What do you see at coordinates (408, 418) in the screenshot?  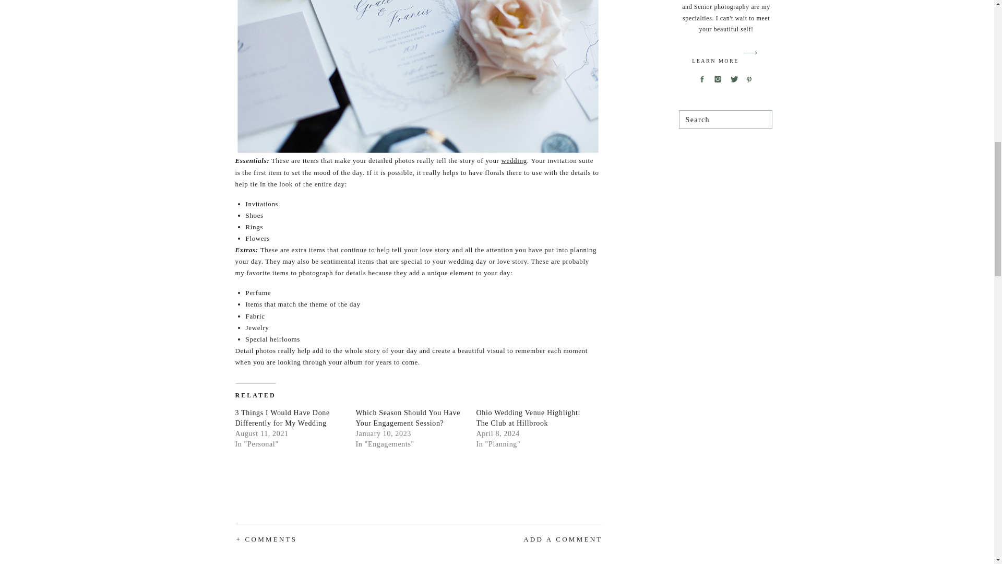 I see `Which Season Should You Have Your Engagement Session?` at bounding box center [408, 418].